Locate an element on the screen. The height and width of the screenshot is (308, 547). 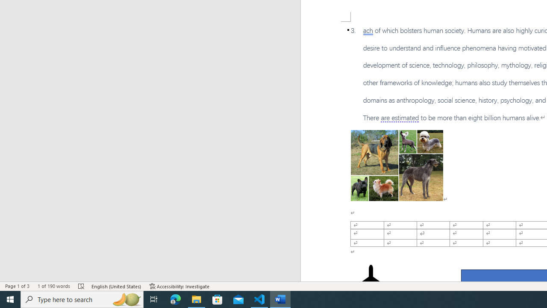
Morphological variation in six dogs is located at coordinates (397, 165).